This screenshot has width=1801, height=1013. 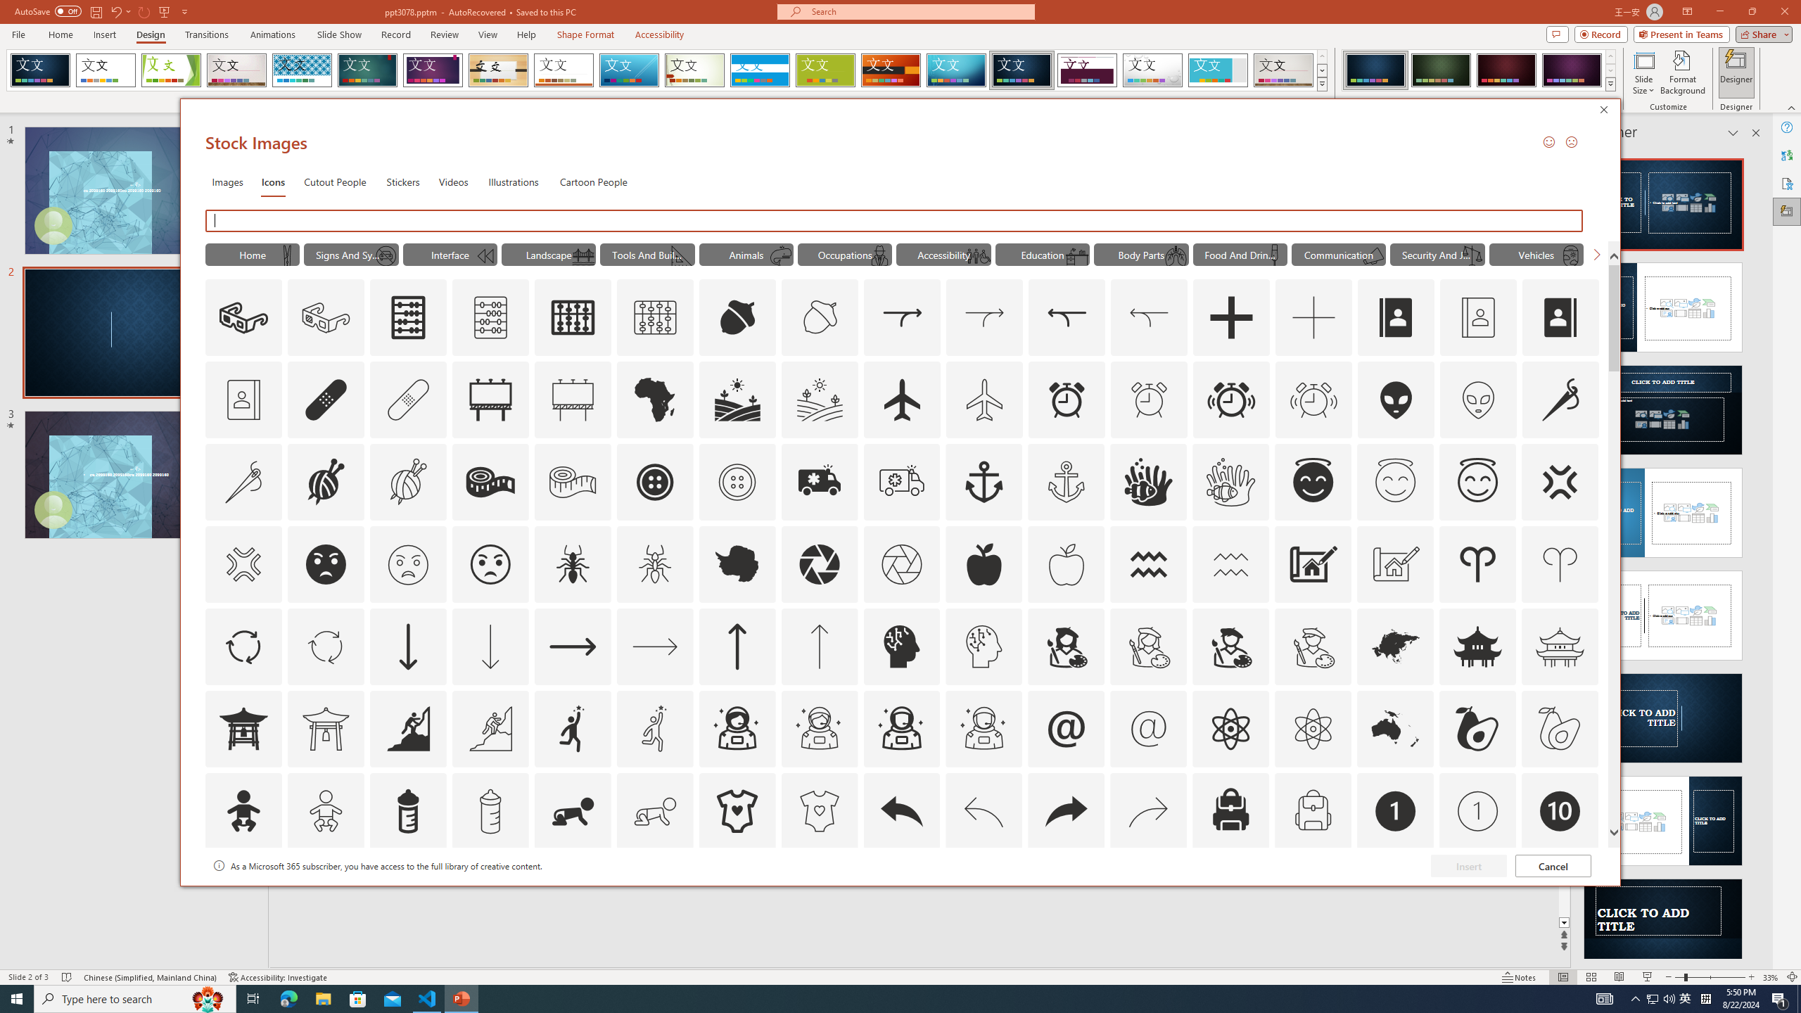 What do you see at coordinates (1313, 482) in the screenshot?
I see `AutomationID: Icons_AngelFace` at bounding box center [1313, 482].